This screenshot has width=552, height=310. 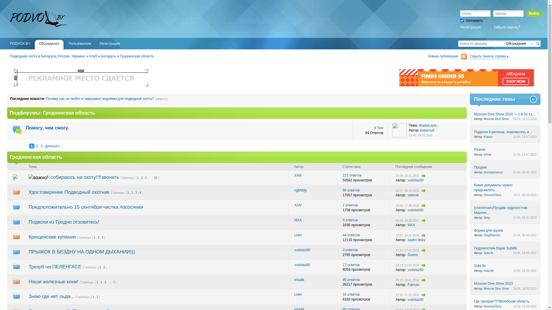 I want to click on Lider, so click(x=298, y=235).